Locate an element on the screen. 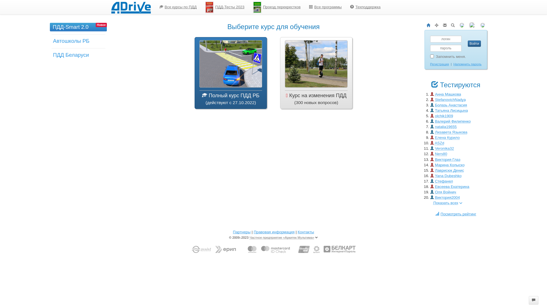 The image size is (547, 308). natalia19655 is located at coordinates (446, 127).